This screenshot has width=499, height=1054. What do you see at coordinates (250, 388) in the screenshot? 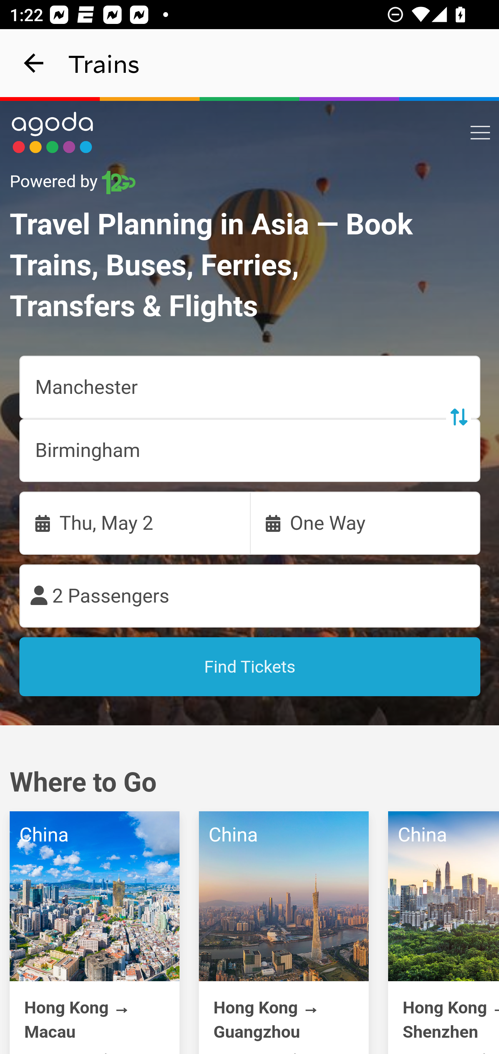
I see `Manchester Swap trip points` at bounding box center [250, 388].